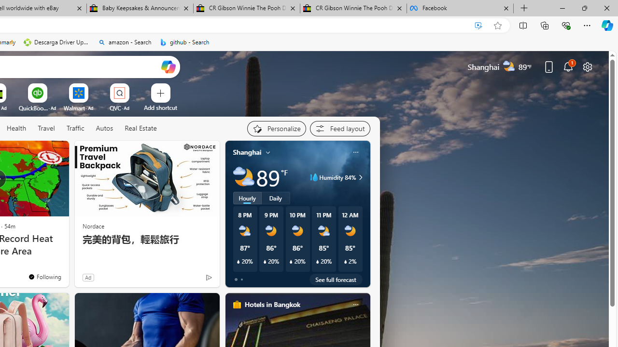 The height and width of the screenshot is (347, 618). What do you see at coordinates (236, 280) in the screenshot?
I see `tab-0` at bounding box center [236, 280].